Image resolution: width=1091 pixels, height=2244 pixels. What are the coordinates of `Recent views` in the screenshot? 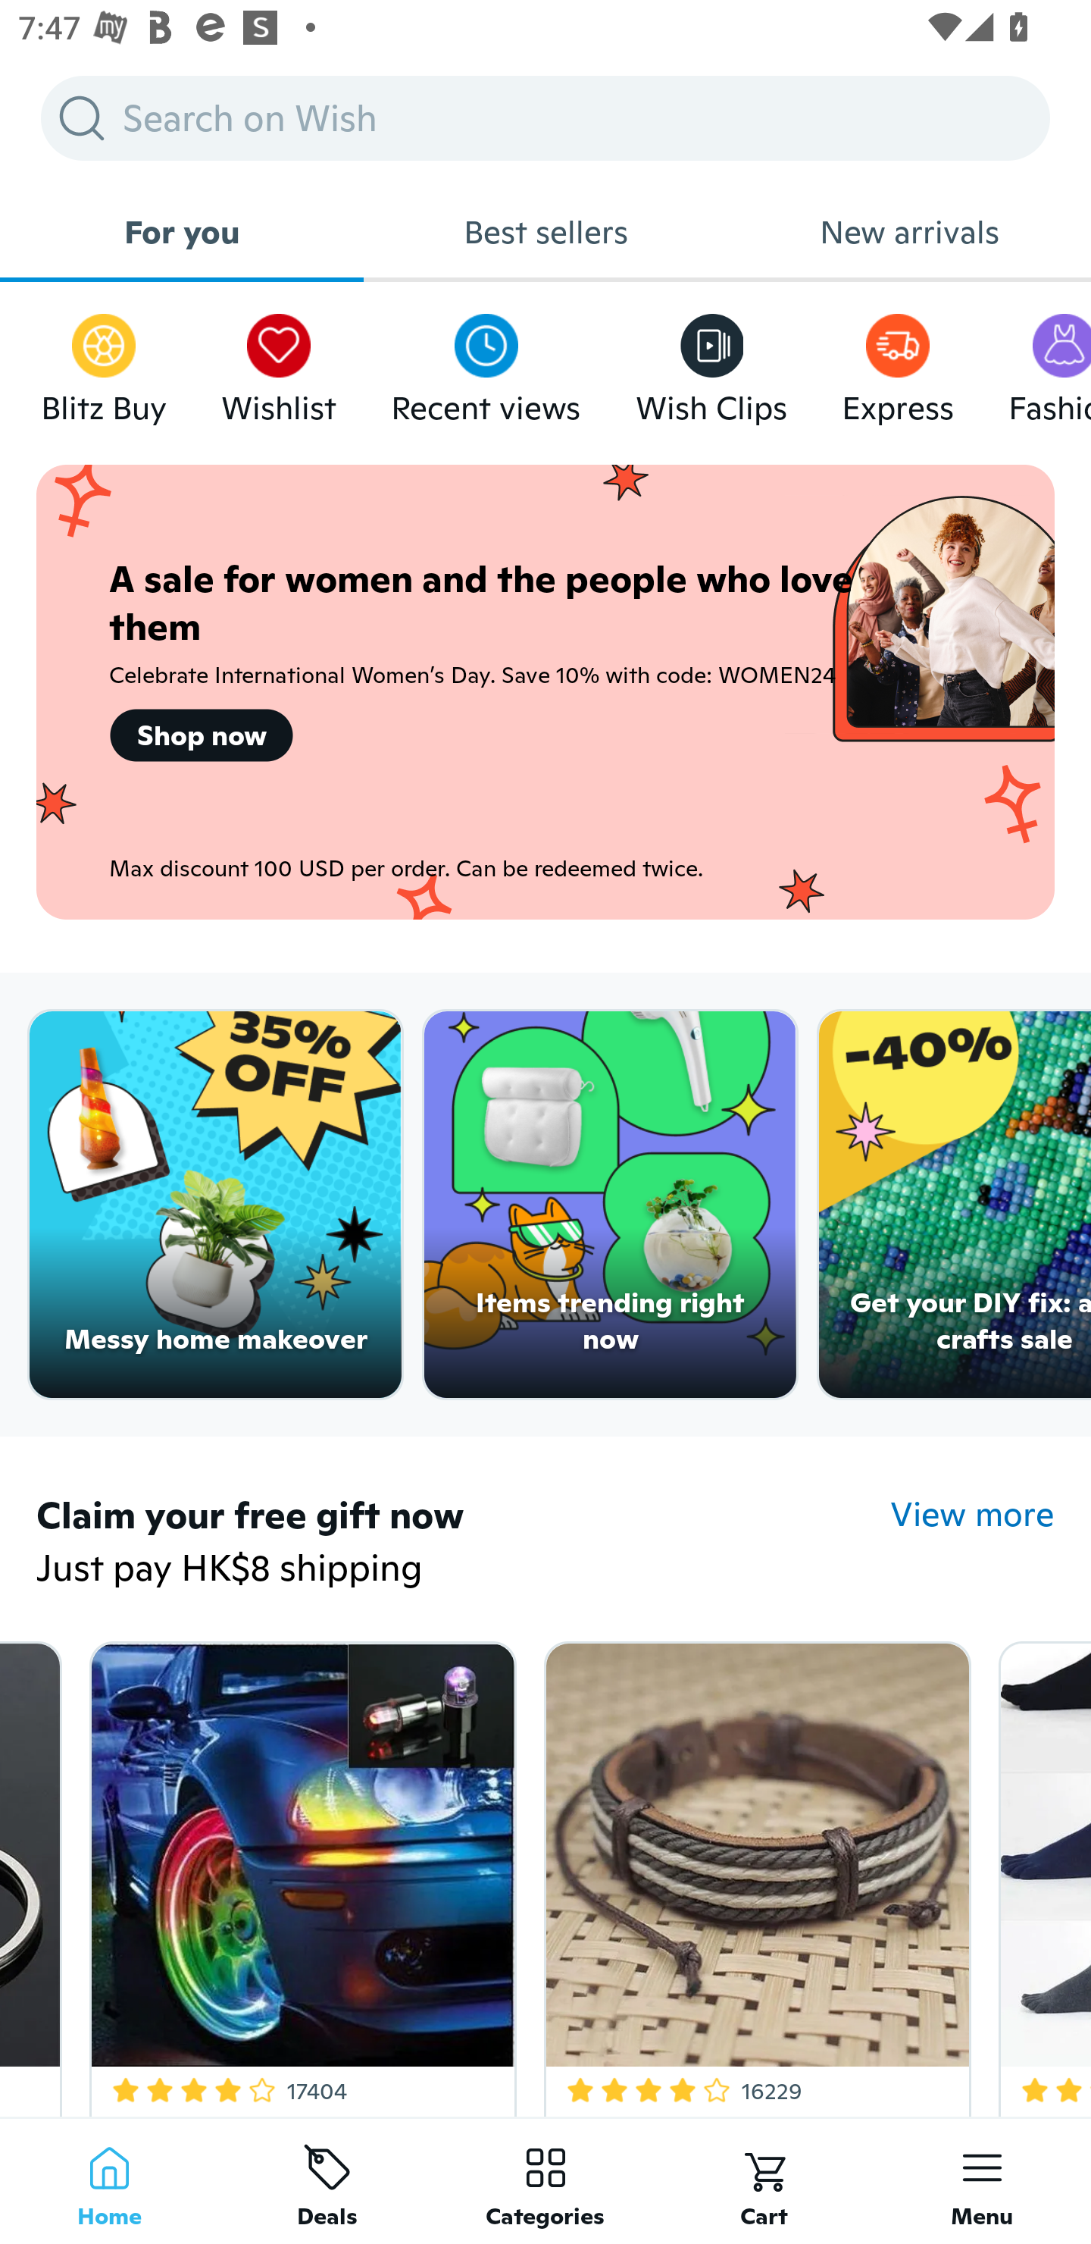 It's located at (486, 362).